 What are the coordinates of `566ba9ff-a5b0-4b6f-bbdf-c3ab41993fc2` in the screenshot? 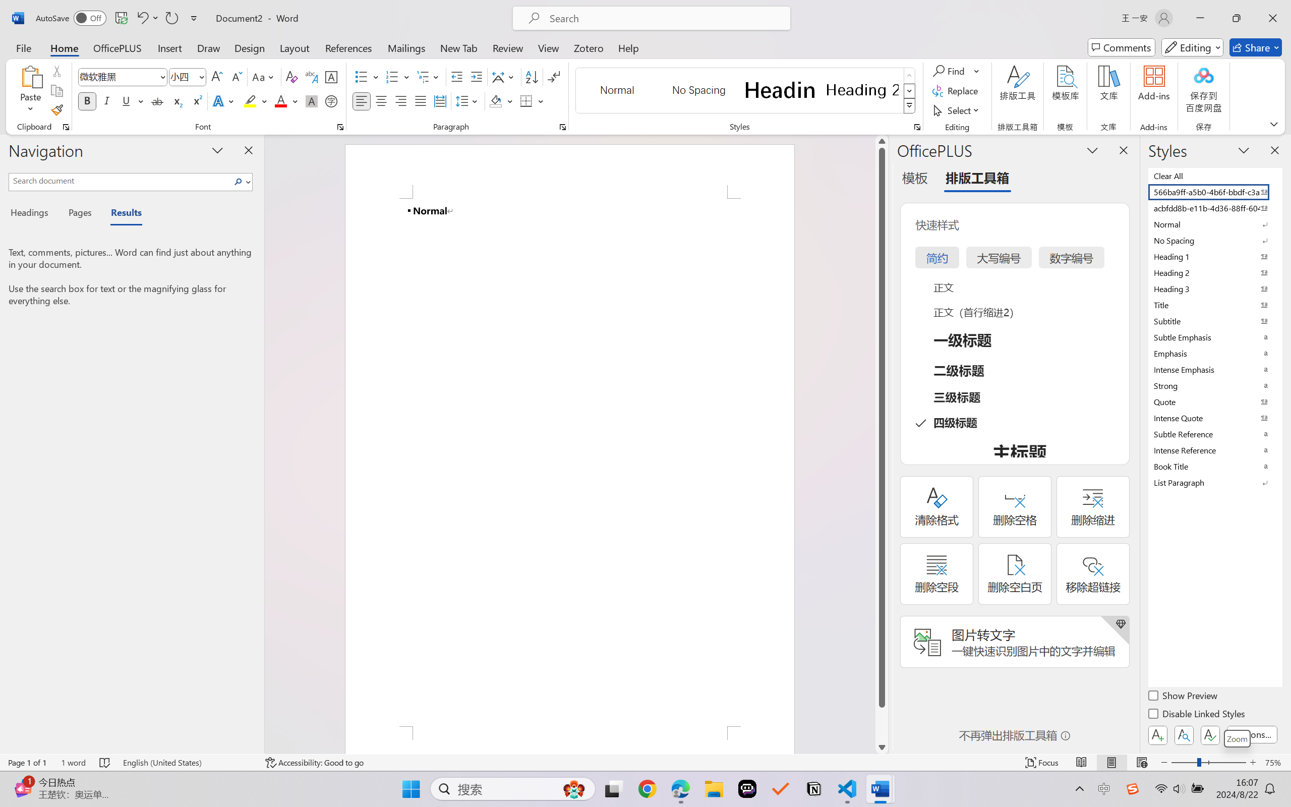 It's located at (1214, 192).